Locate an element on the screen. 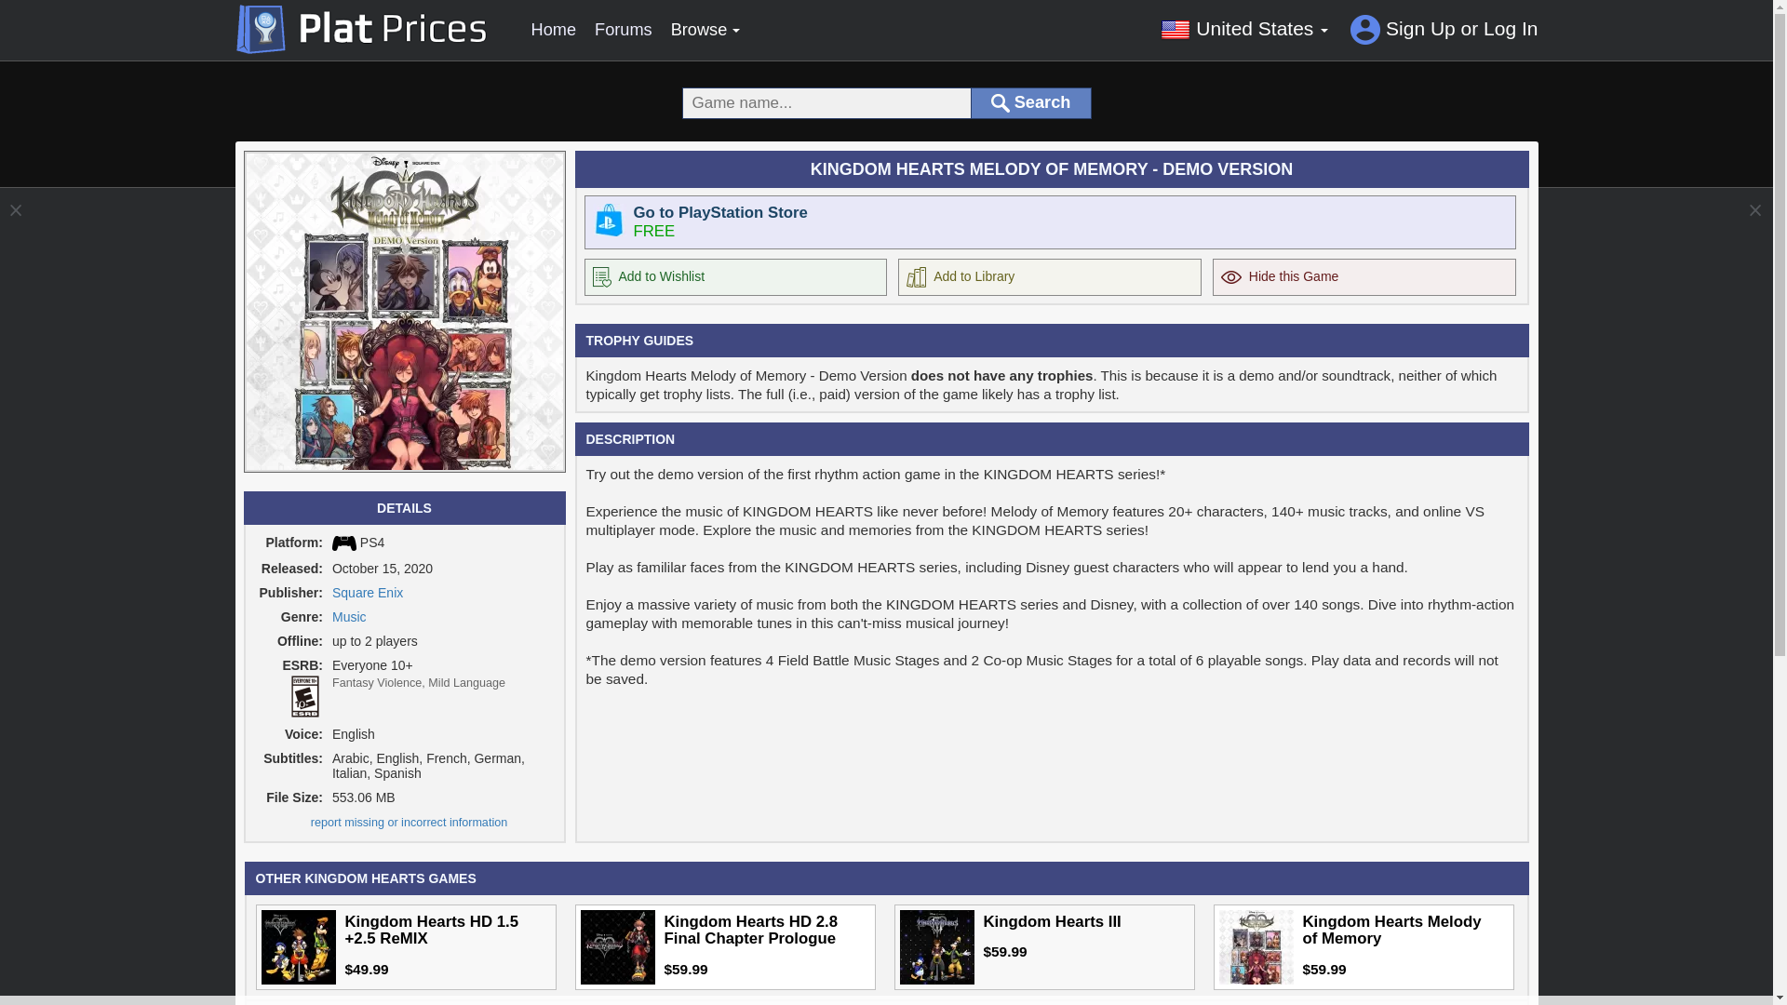  Home is located at coordinates (553, 29).